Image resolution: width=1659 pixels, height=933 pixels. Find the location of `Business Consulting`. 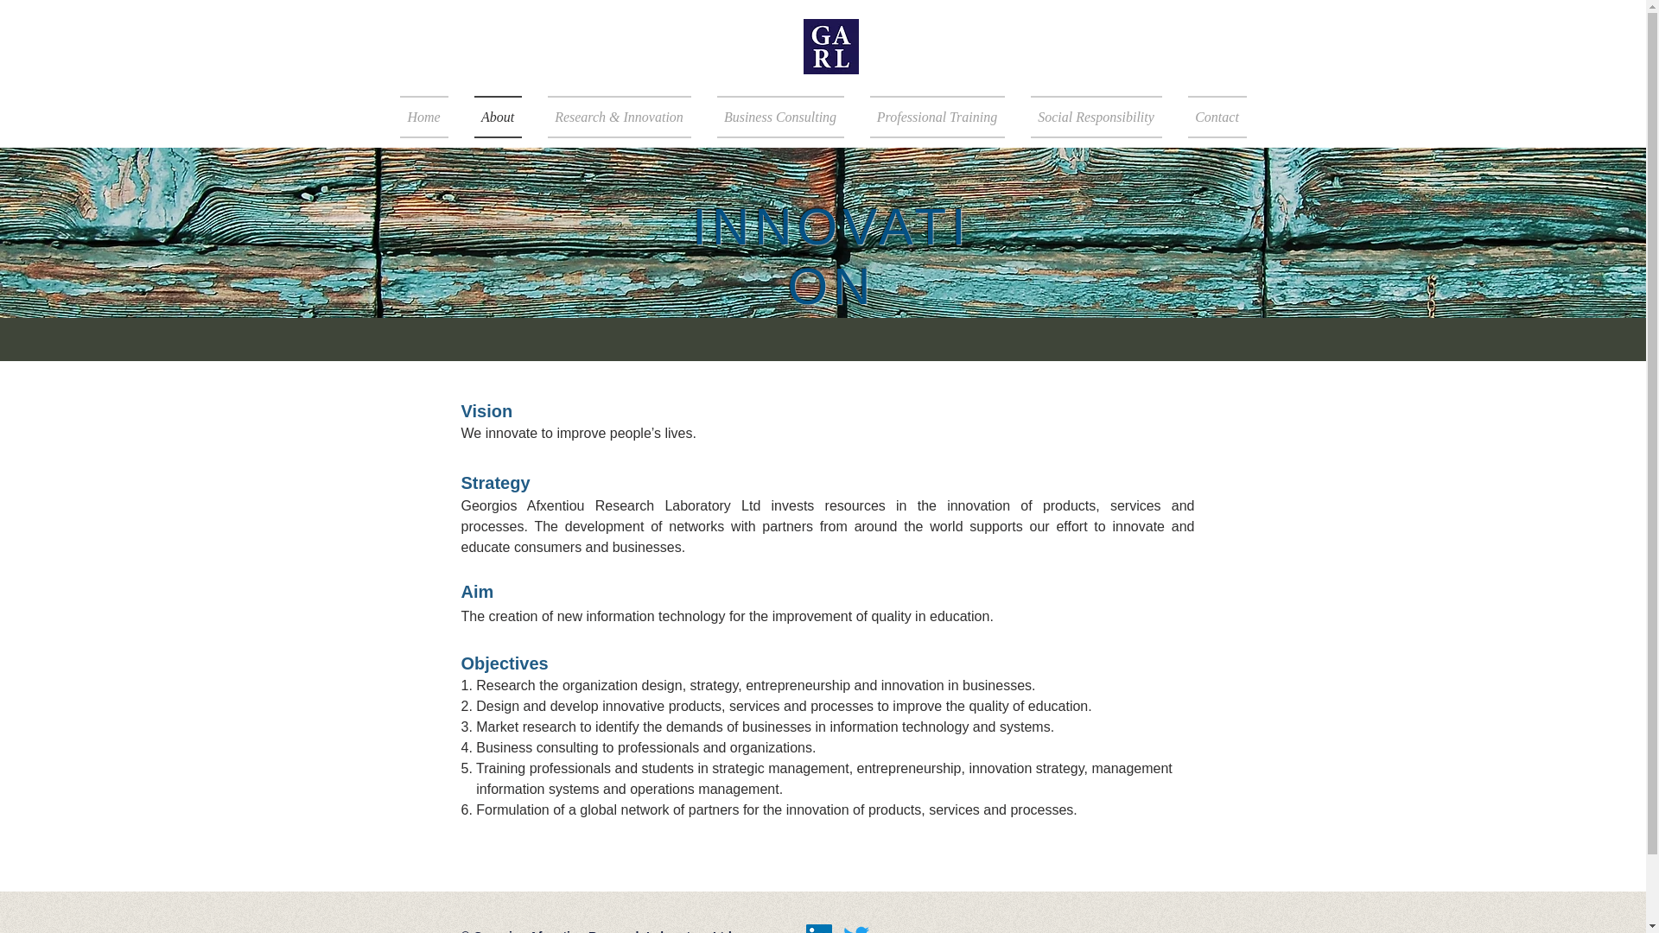

Business Consulting is located at coordinates (779, 117).